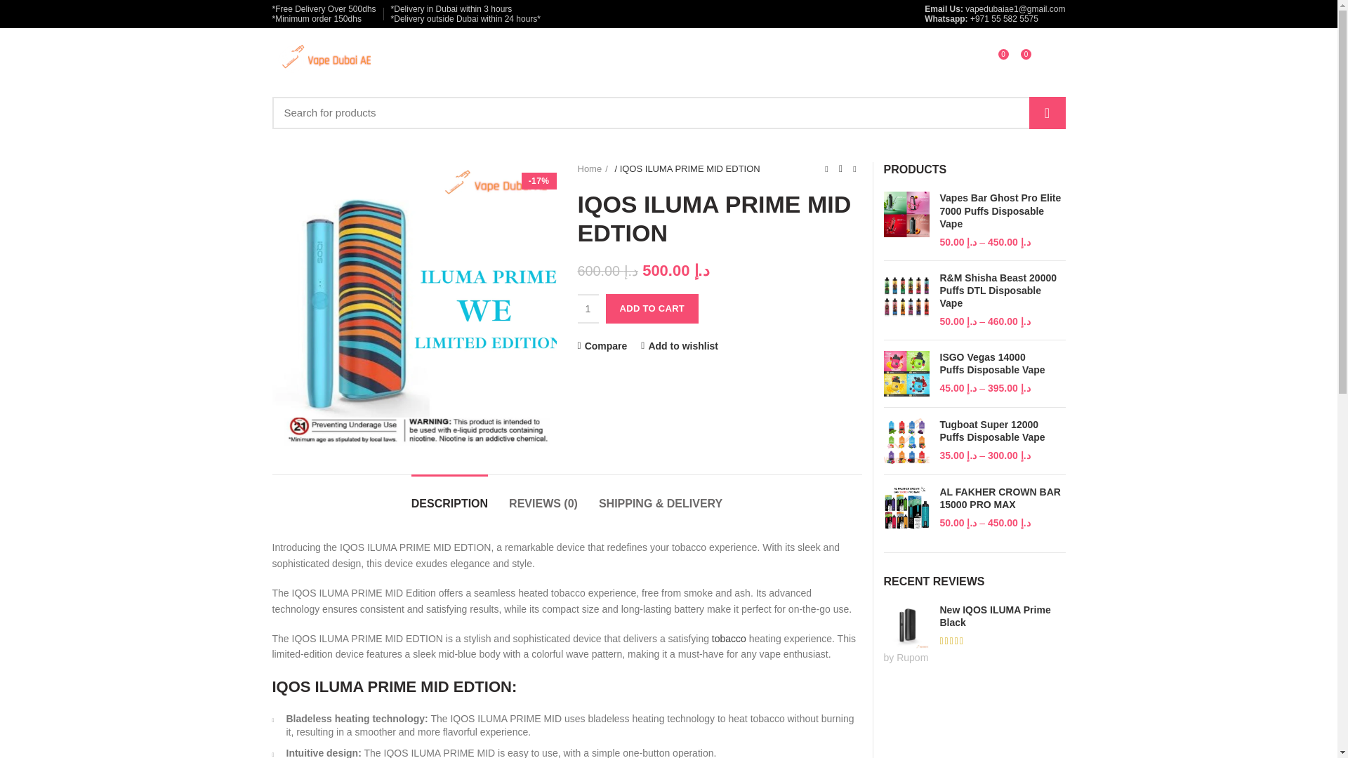 This screenshot has height=758, width=1348. What do you see at coordinates (639, 59) in the screenshot?
I see `BRANDS` at bounding box center [639, 59].